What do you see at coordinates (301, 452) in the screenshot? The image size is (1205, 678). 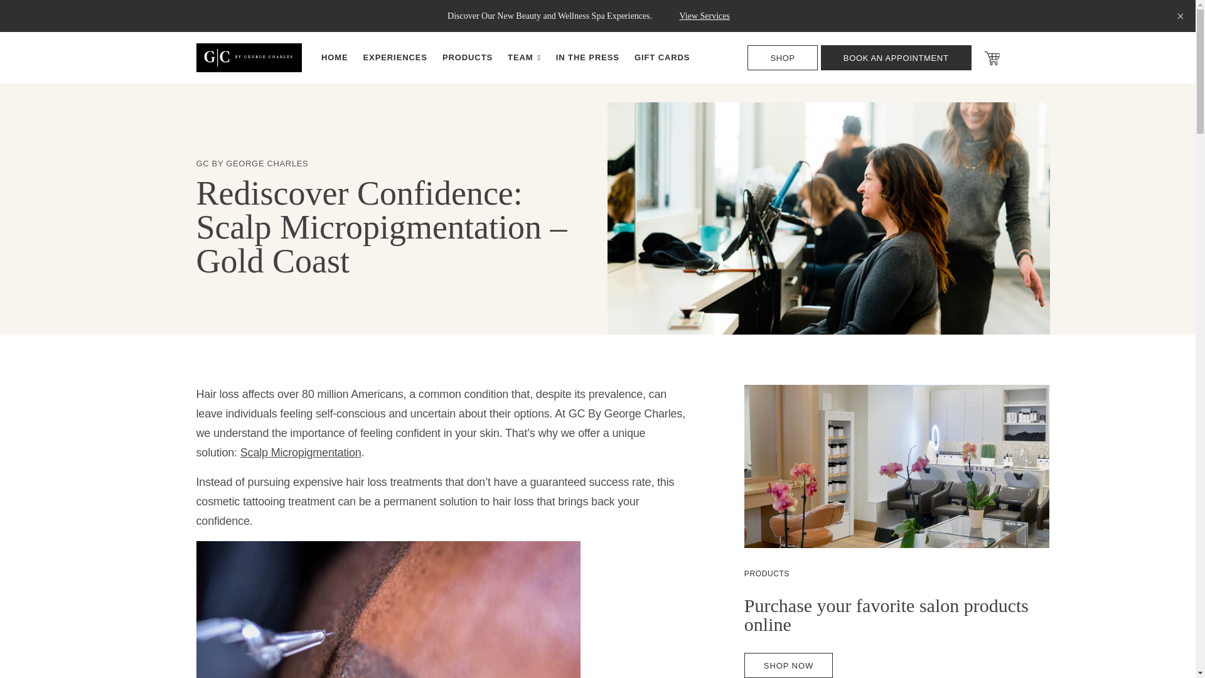 I see `Scalp Micropigmentation` at bounding box center [301, 452].